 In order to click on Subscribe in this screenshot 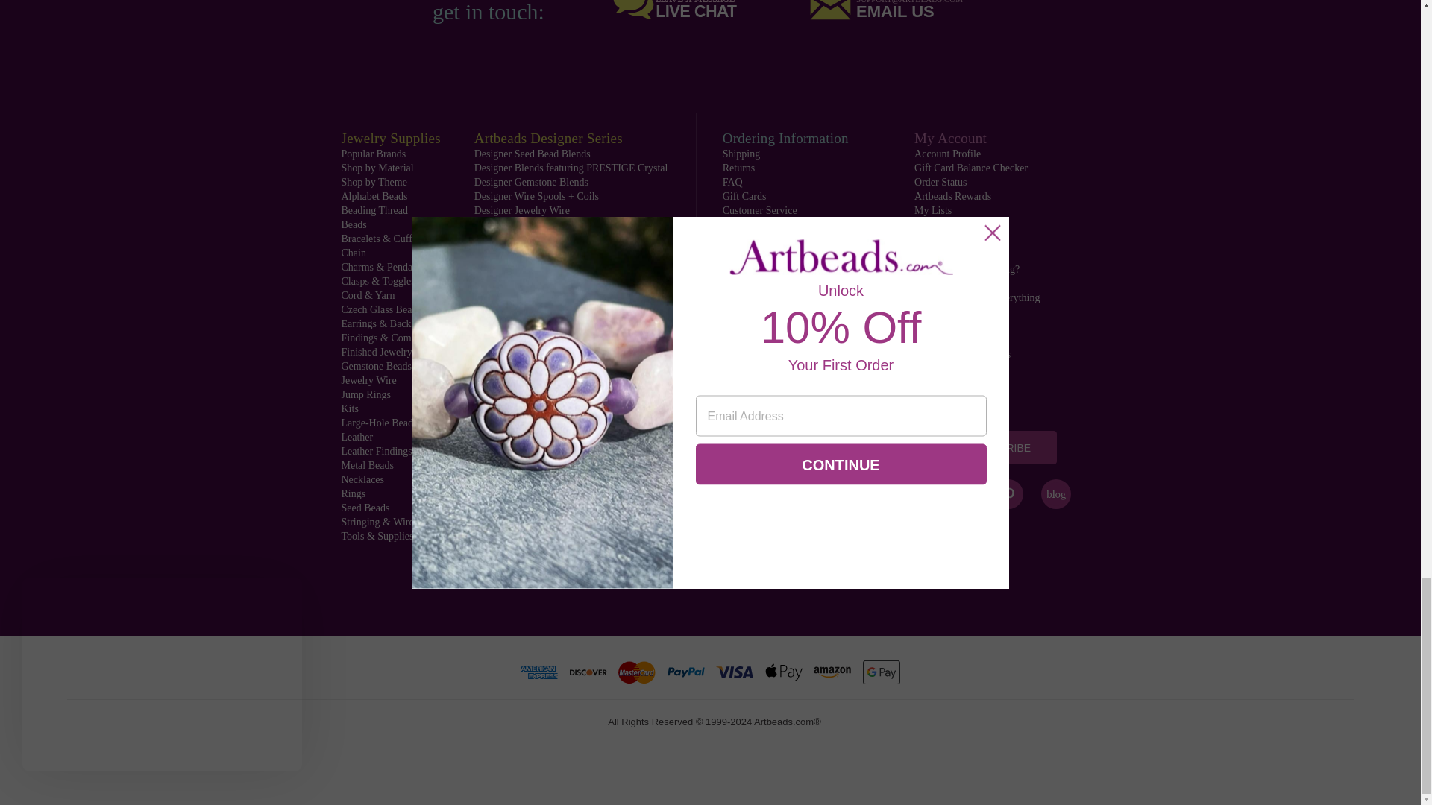, I will do `click(1001, 447)`.